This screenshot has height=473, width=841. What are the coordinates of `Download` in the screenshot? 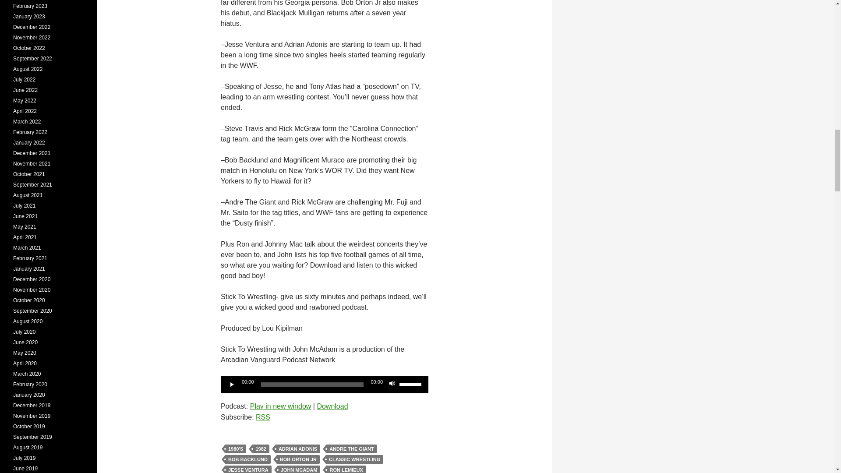 It's located at (332, 406).